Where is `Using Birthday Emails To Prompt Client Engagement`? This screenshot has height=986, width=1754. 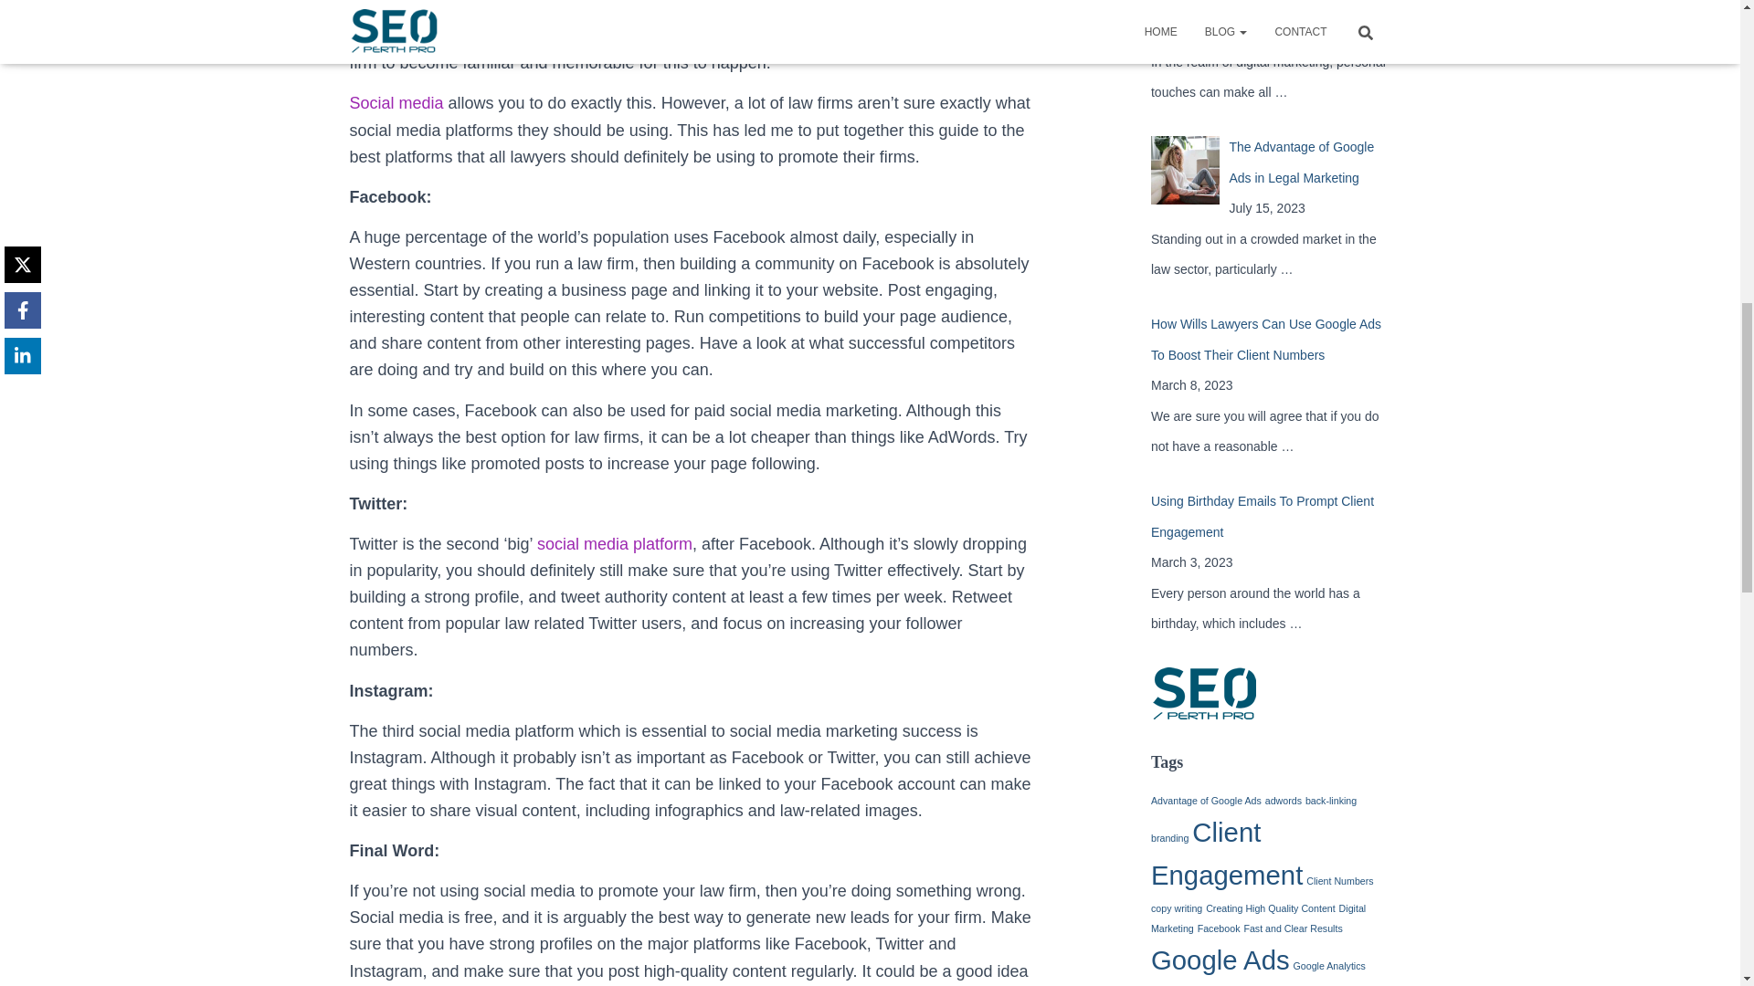 Using Birthday Emails To Prompt Client Engagement is located at coordinates (1262, 517).